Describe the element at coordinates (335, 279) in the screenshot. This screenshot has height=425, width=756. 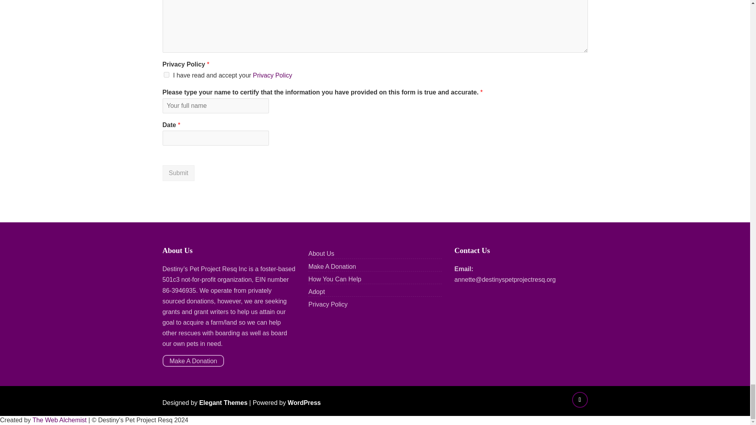
I see `How You Can Help` at that location.